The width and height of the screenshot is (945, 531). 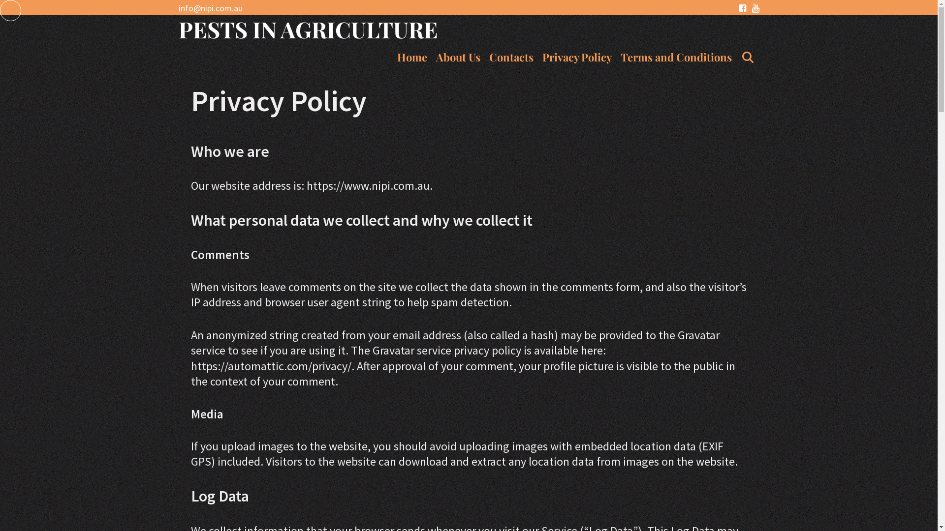 I want to click on Search, so click(x=183, y=14).